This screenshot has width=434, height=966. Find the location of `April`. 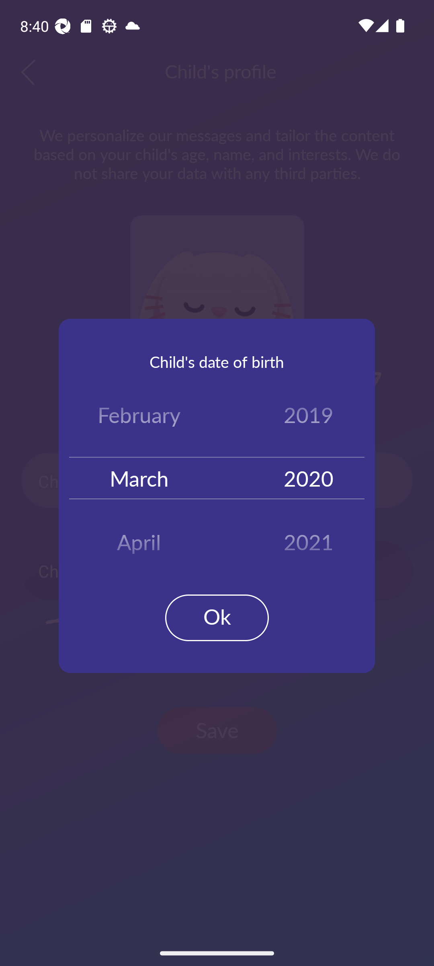

April is located at coordinates (139, 538).